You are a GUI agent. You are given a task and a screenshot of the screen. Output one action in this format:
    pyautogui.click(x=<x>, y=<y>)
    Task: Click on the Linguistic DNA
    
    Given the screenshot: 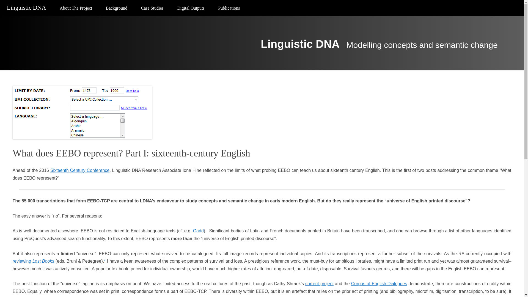 What is the action you would take?
    pyautogui.click(x=300, y=44)
    